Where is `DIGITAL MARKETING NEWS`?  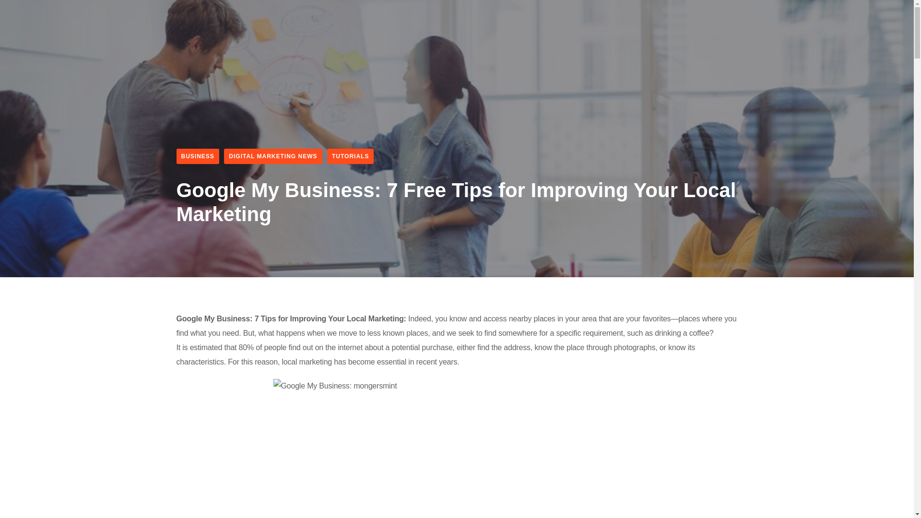 DIGITAL MARKETING NEWS is located at coordinates (272, 156).